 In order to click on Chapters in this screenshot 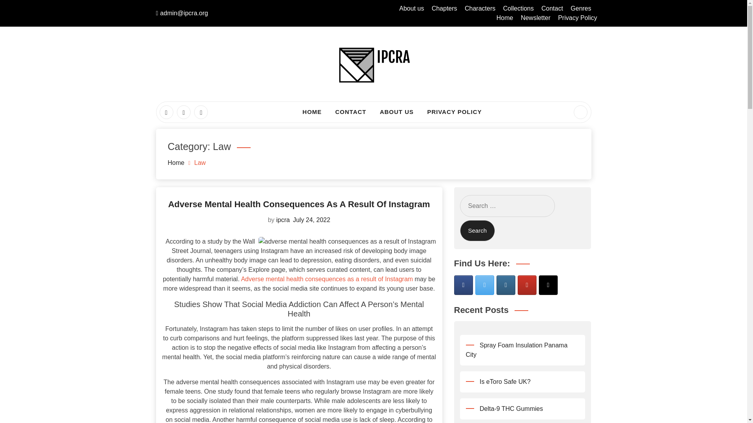, I will do `click(444, 8)`.